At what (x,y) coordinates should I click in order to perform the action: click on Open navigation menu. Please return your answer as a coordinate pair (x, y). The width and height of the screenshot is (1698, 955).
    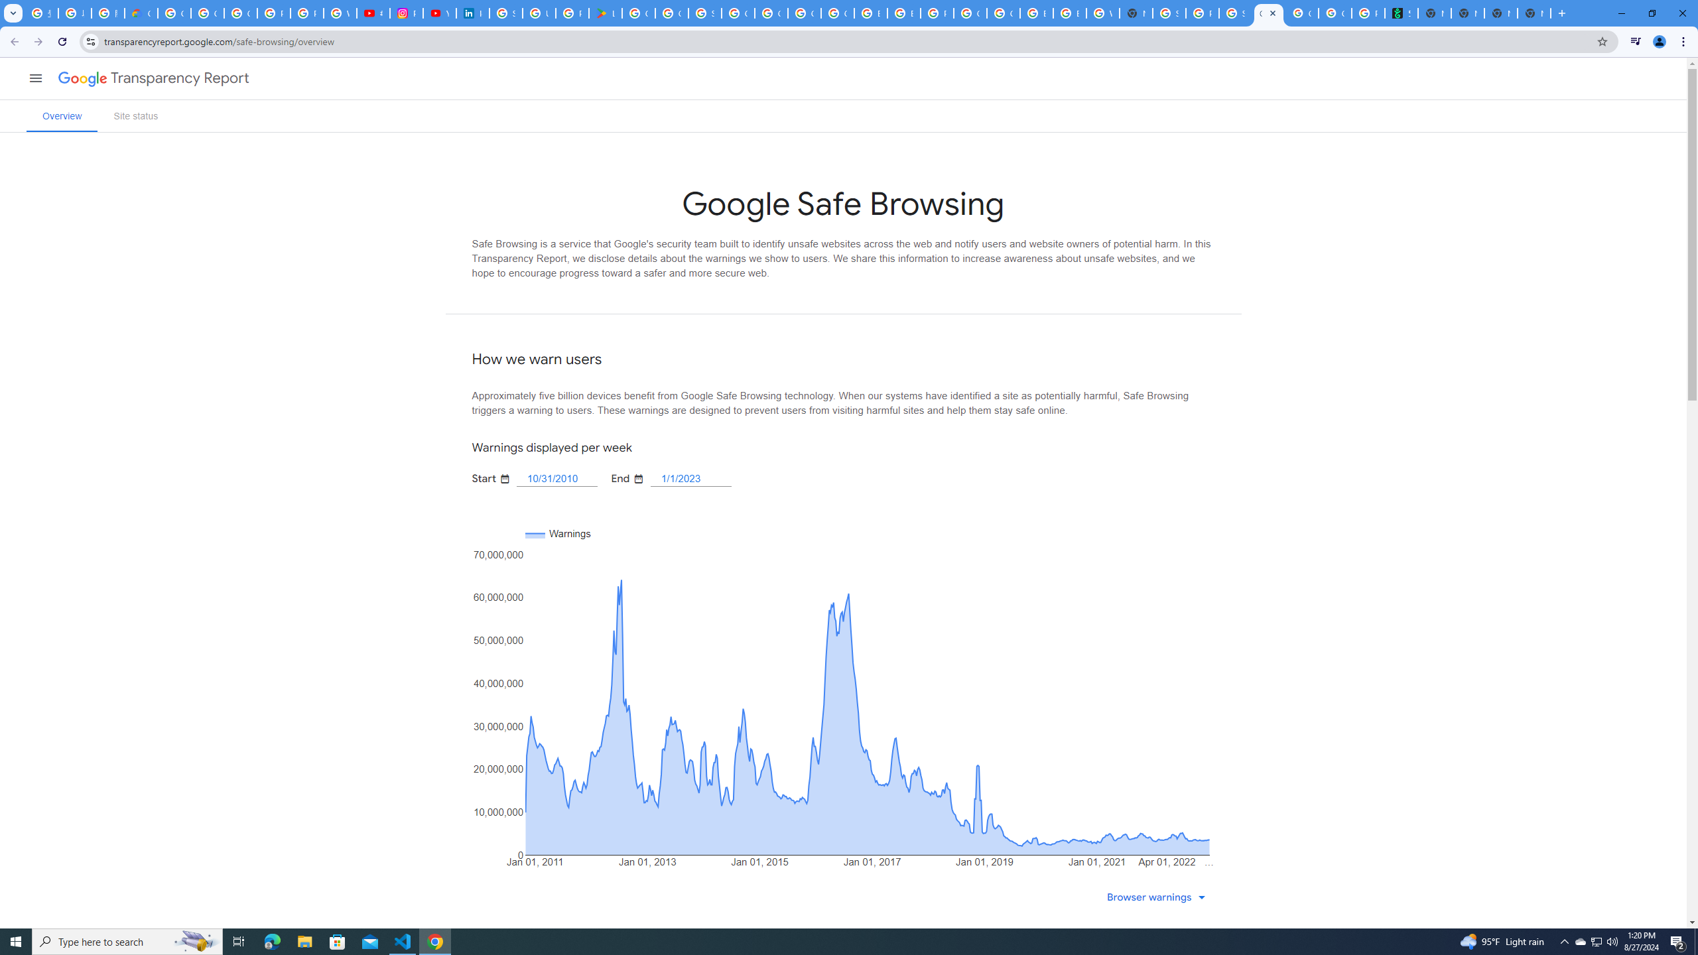
    Looking at the image, I should click on (35, 78).